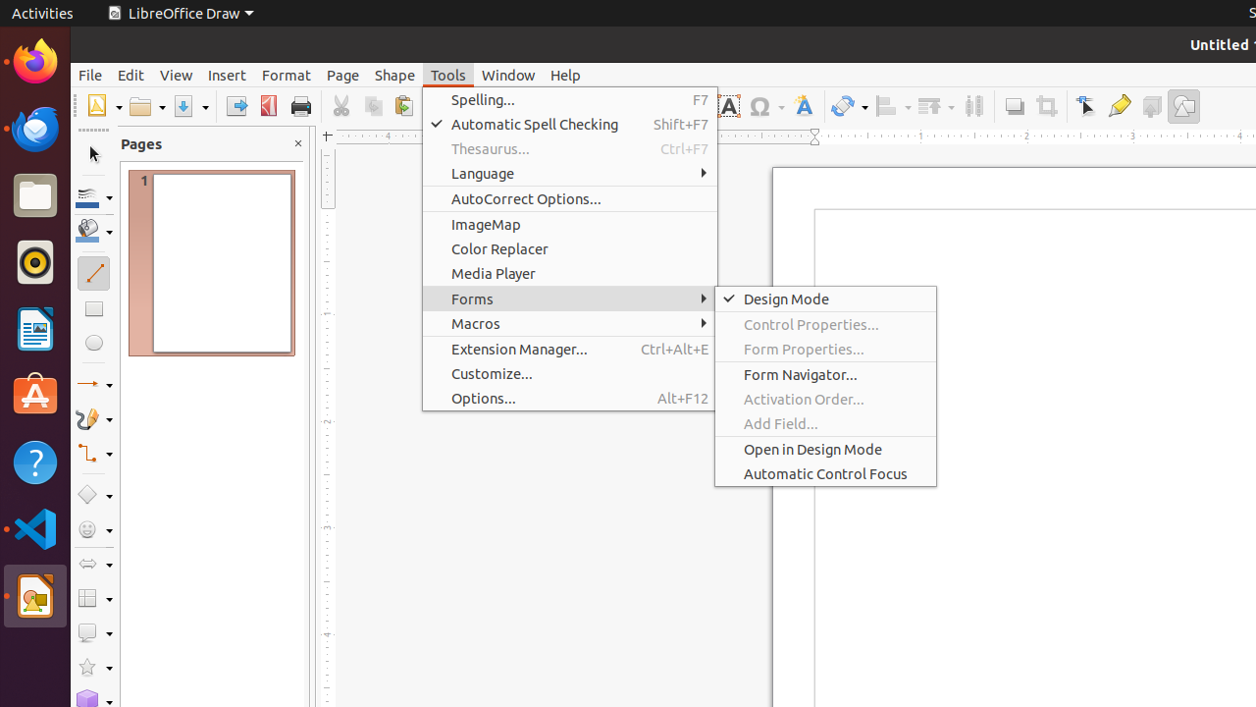 The image size is (1256, 707). Describe the element at coordinates (35, 395) in the screenshot. I see `Ubuntu Software` at that location.